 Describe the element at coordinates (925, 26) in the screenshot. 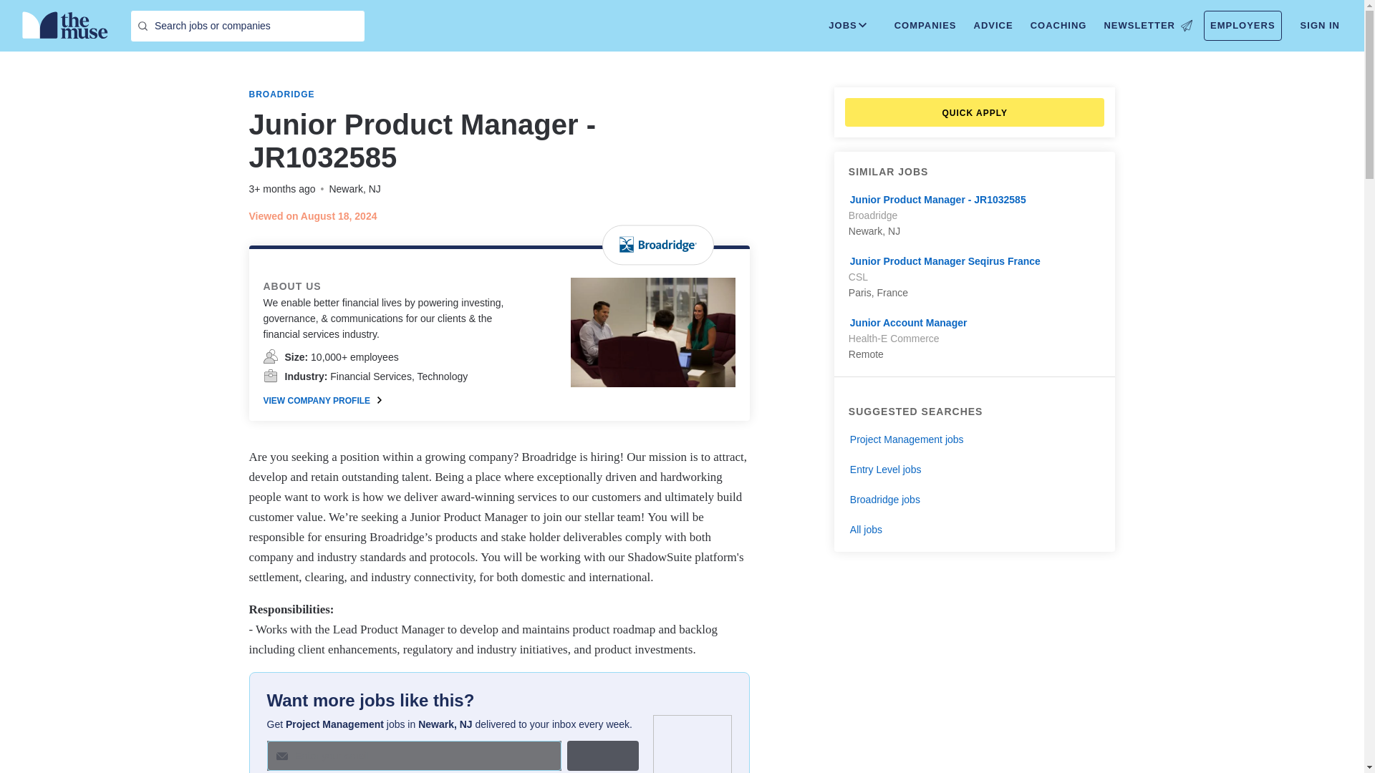

I see `COMPANIES` at that location.